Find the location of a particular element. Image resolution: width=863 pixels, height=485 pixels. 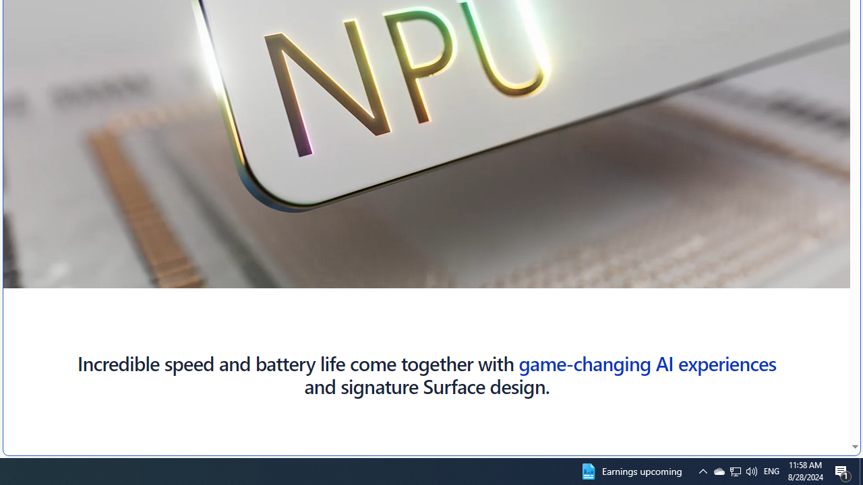

Unmute is located at coordinates (805, 278).